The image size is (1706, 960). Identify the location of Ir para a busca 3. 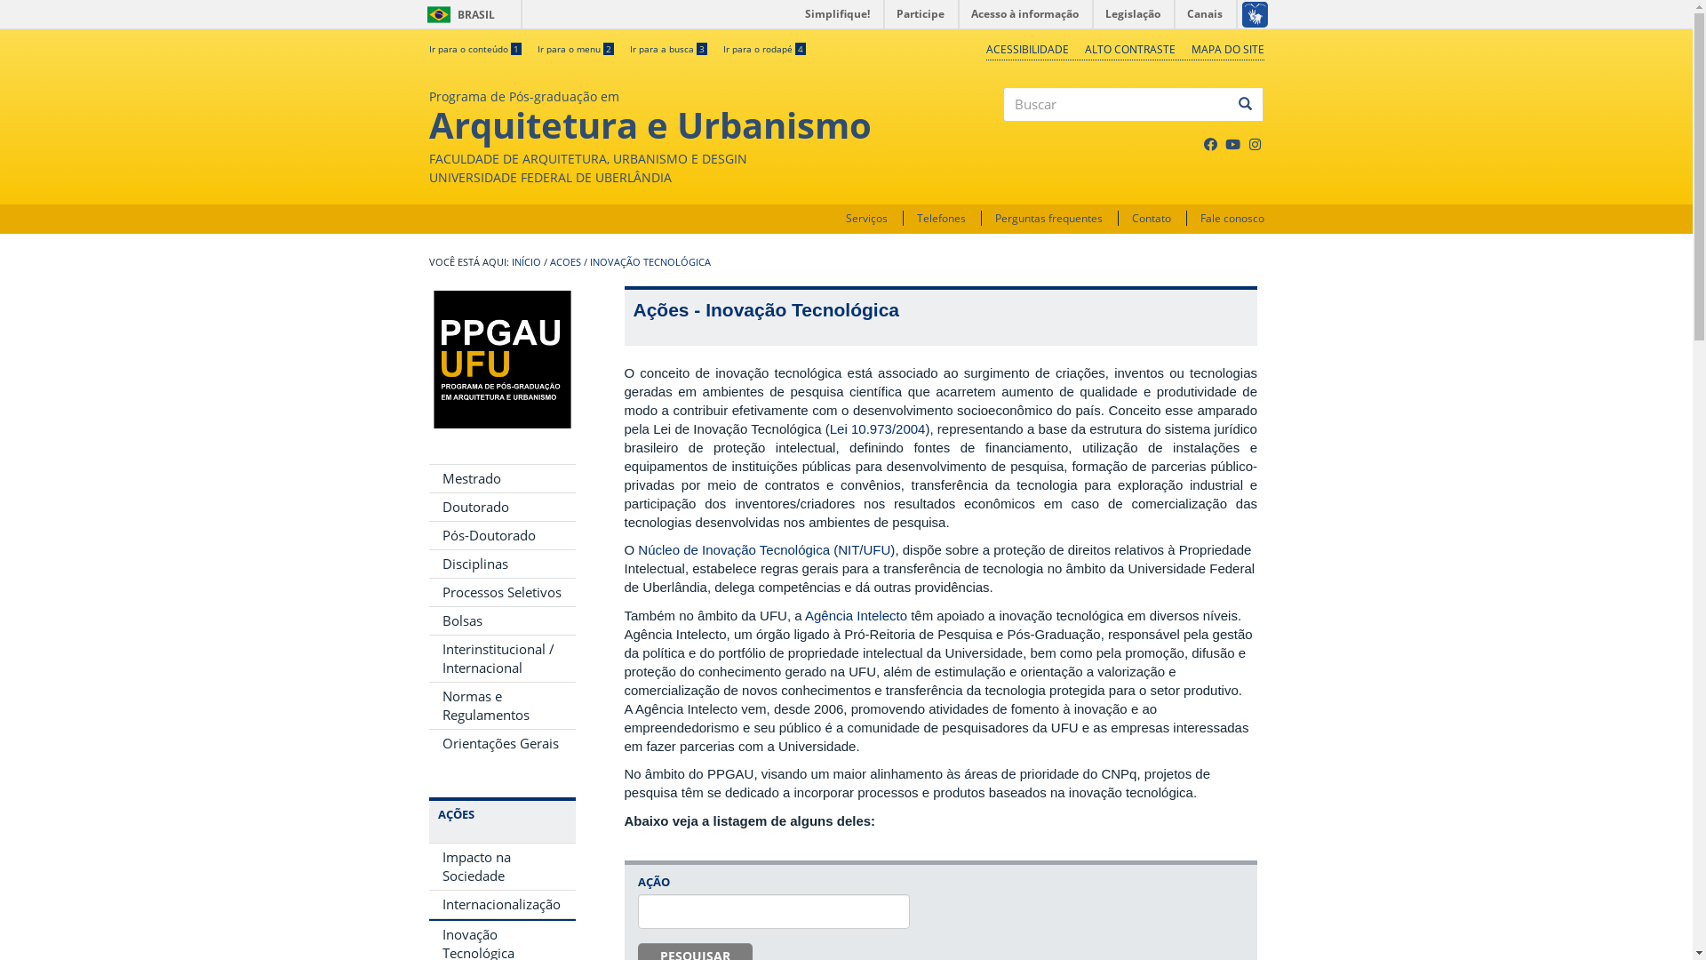
(668, 49).